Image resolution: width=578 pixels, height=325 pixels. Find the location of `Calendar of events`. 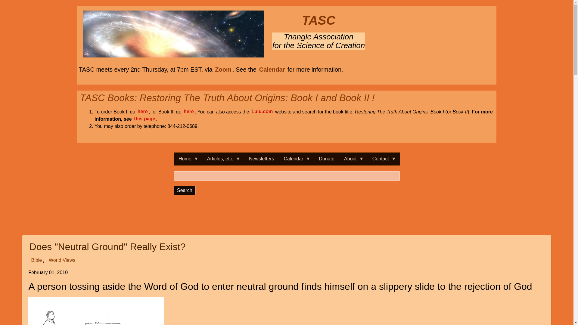

Calendar of events is located at coordinates (296, 159).